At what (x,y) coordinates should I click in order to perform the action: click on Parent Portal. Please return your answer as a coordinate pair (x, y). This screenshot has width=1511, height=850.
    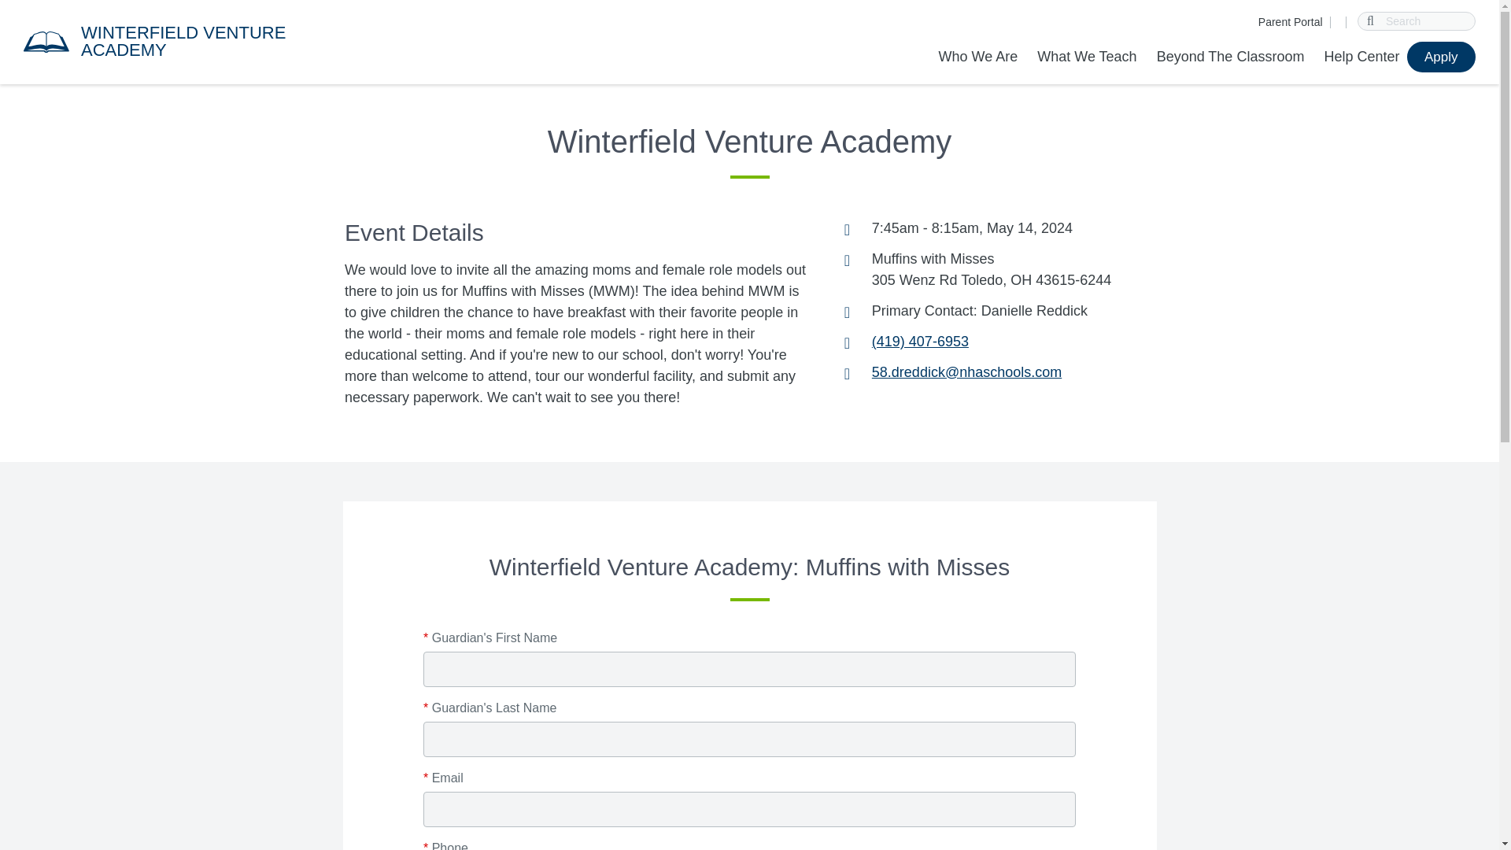
    Looking at the image, I should click on (1291, 22).